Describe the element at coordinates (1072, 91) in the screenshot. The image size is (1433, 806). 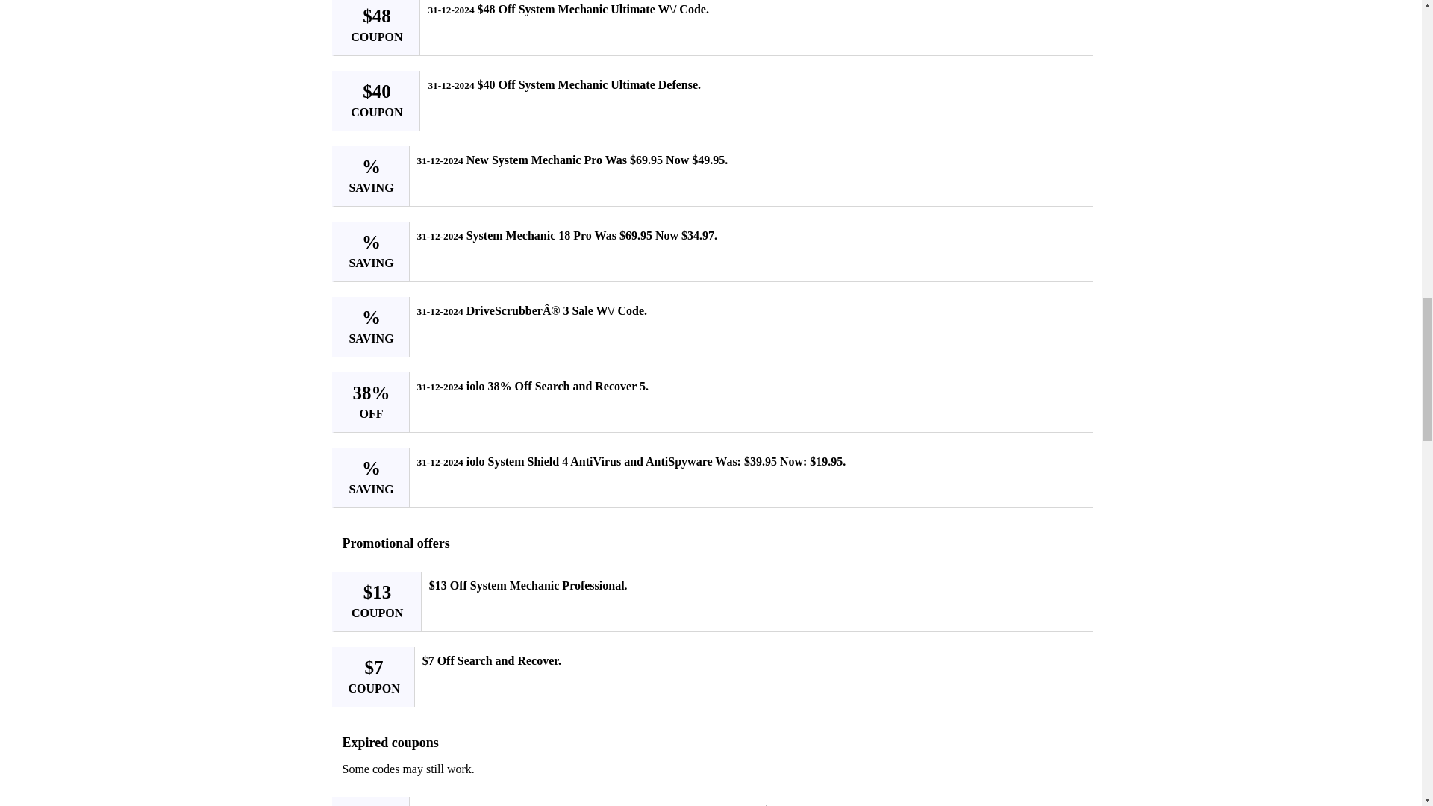
I see `View code` at that location.